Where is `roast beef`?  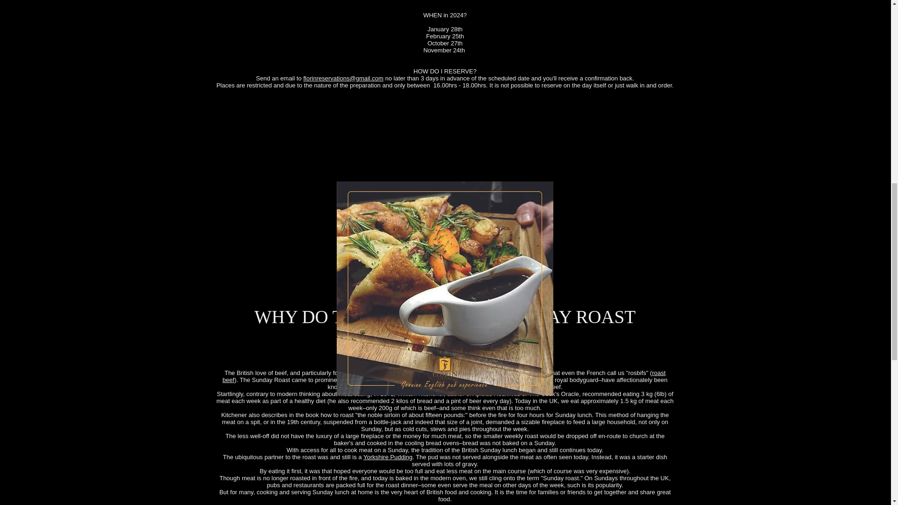
roast beef is located at coordinates (444, 376).